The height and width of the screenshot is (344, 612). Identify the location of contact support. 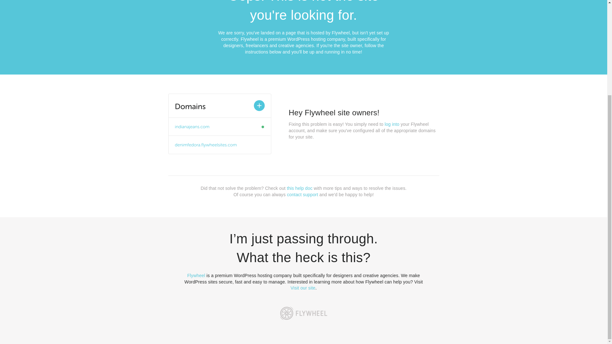
(302, 194).